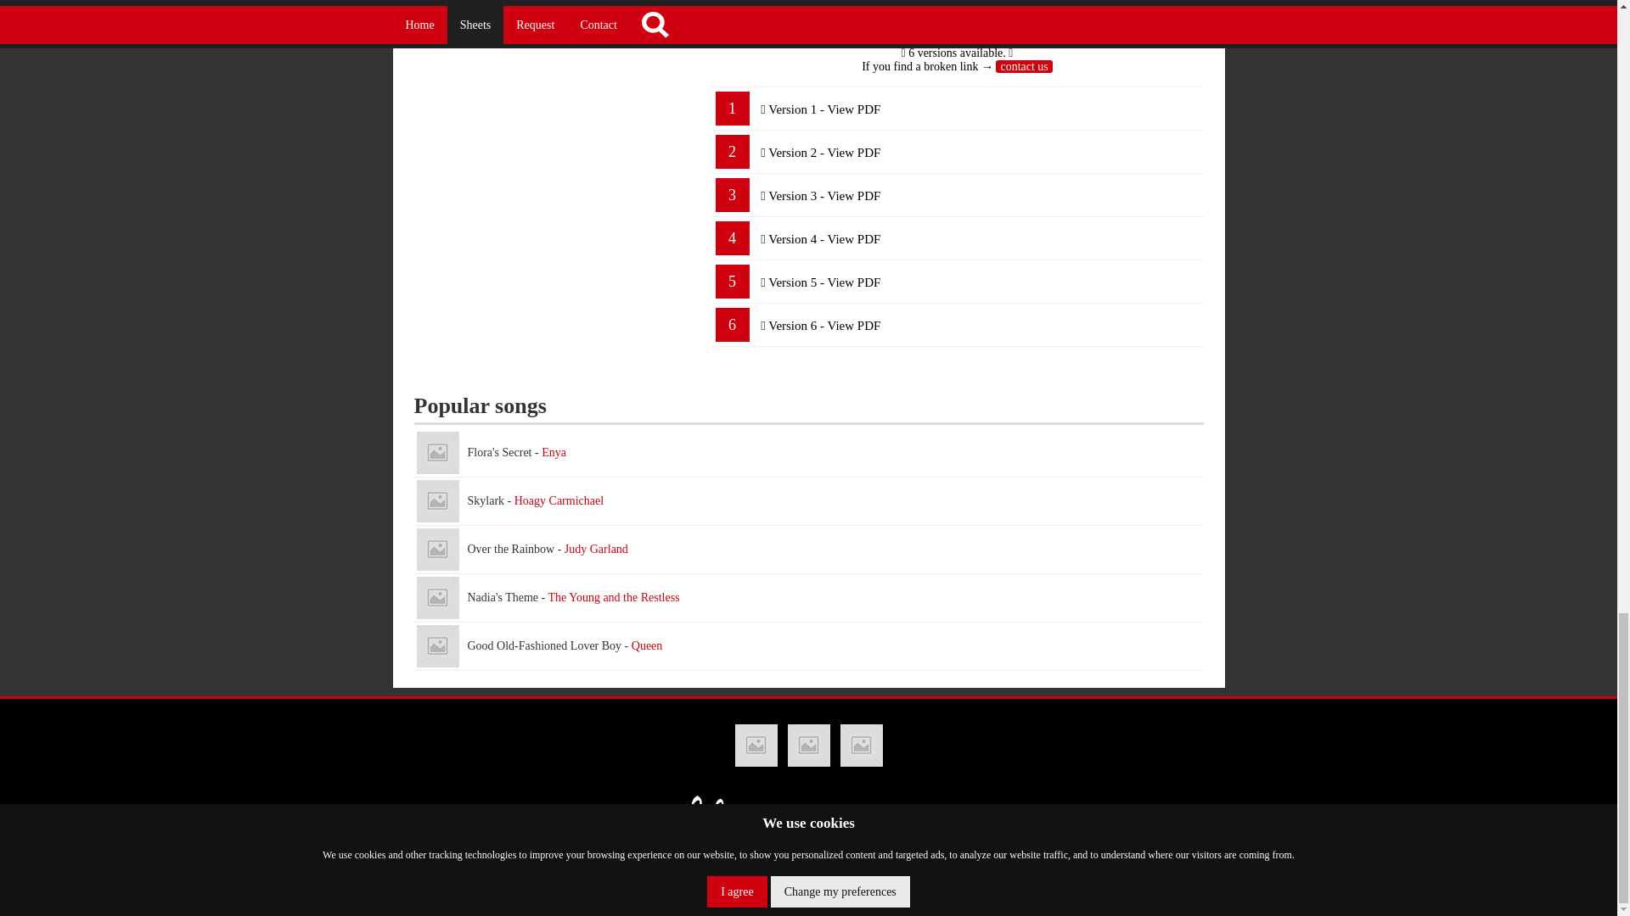  What do you see at coordinates (1024, 66) in the screenshot?
I see `contact us` at bounding box center [1024, 66].